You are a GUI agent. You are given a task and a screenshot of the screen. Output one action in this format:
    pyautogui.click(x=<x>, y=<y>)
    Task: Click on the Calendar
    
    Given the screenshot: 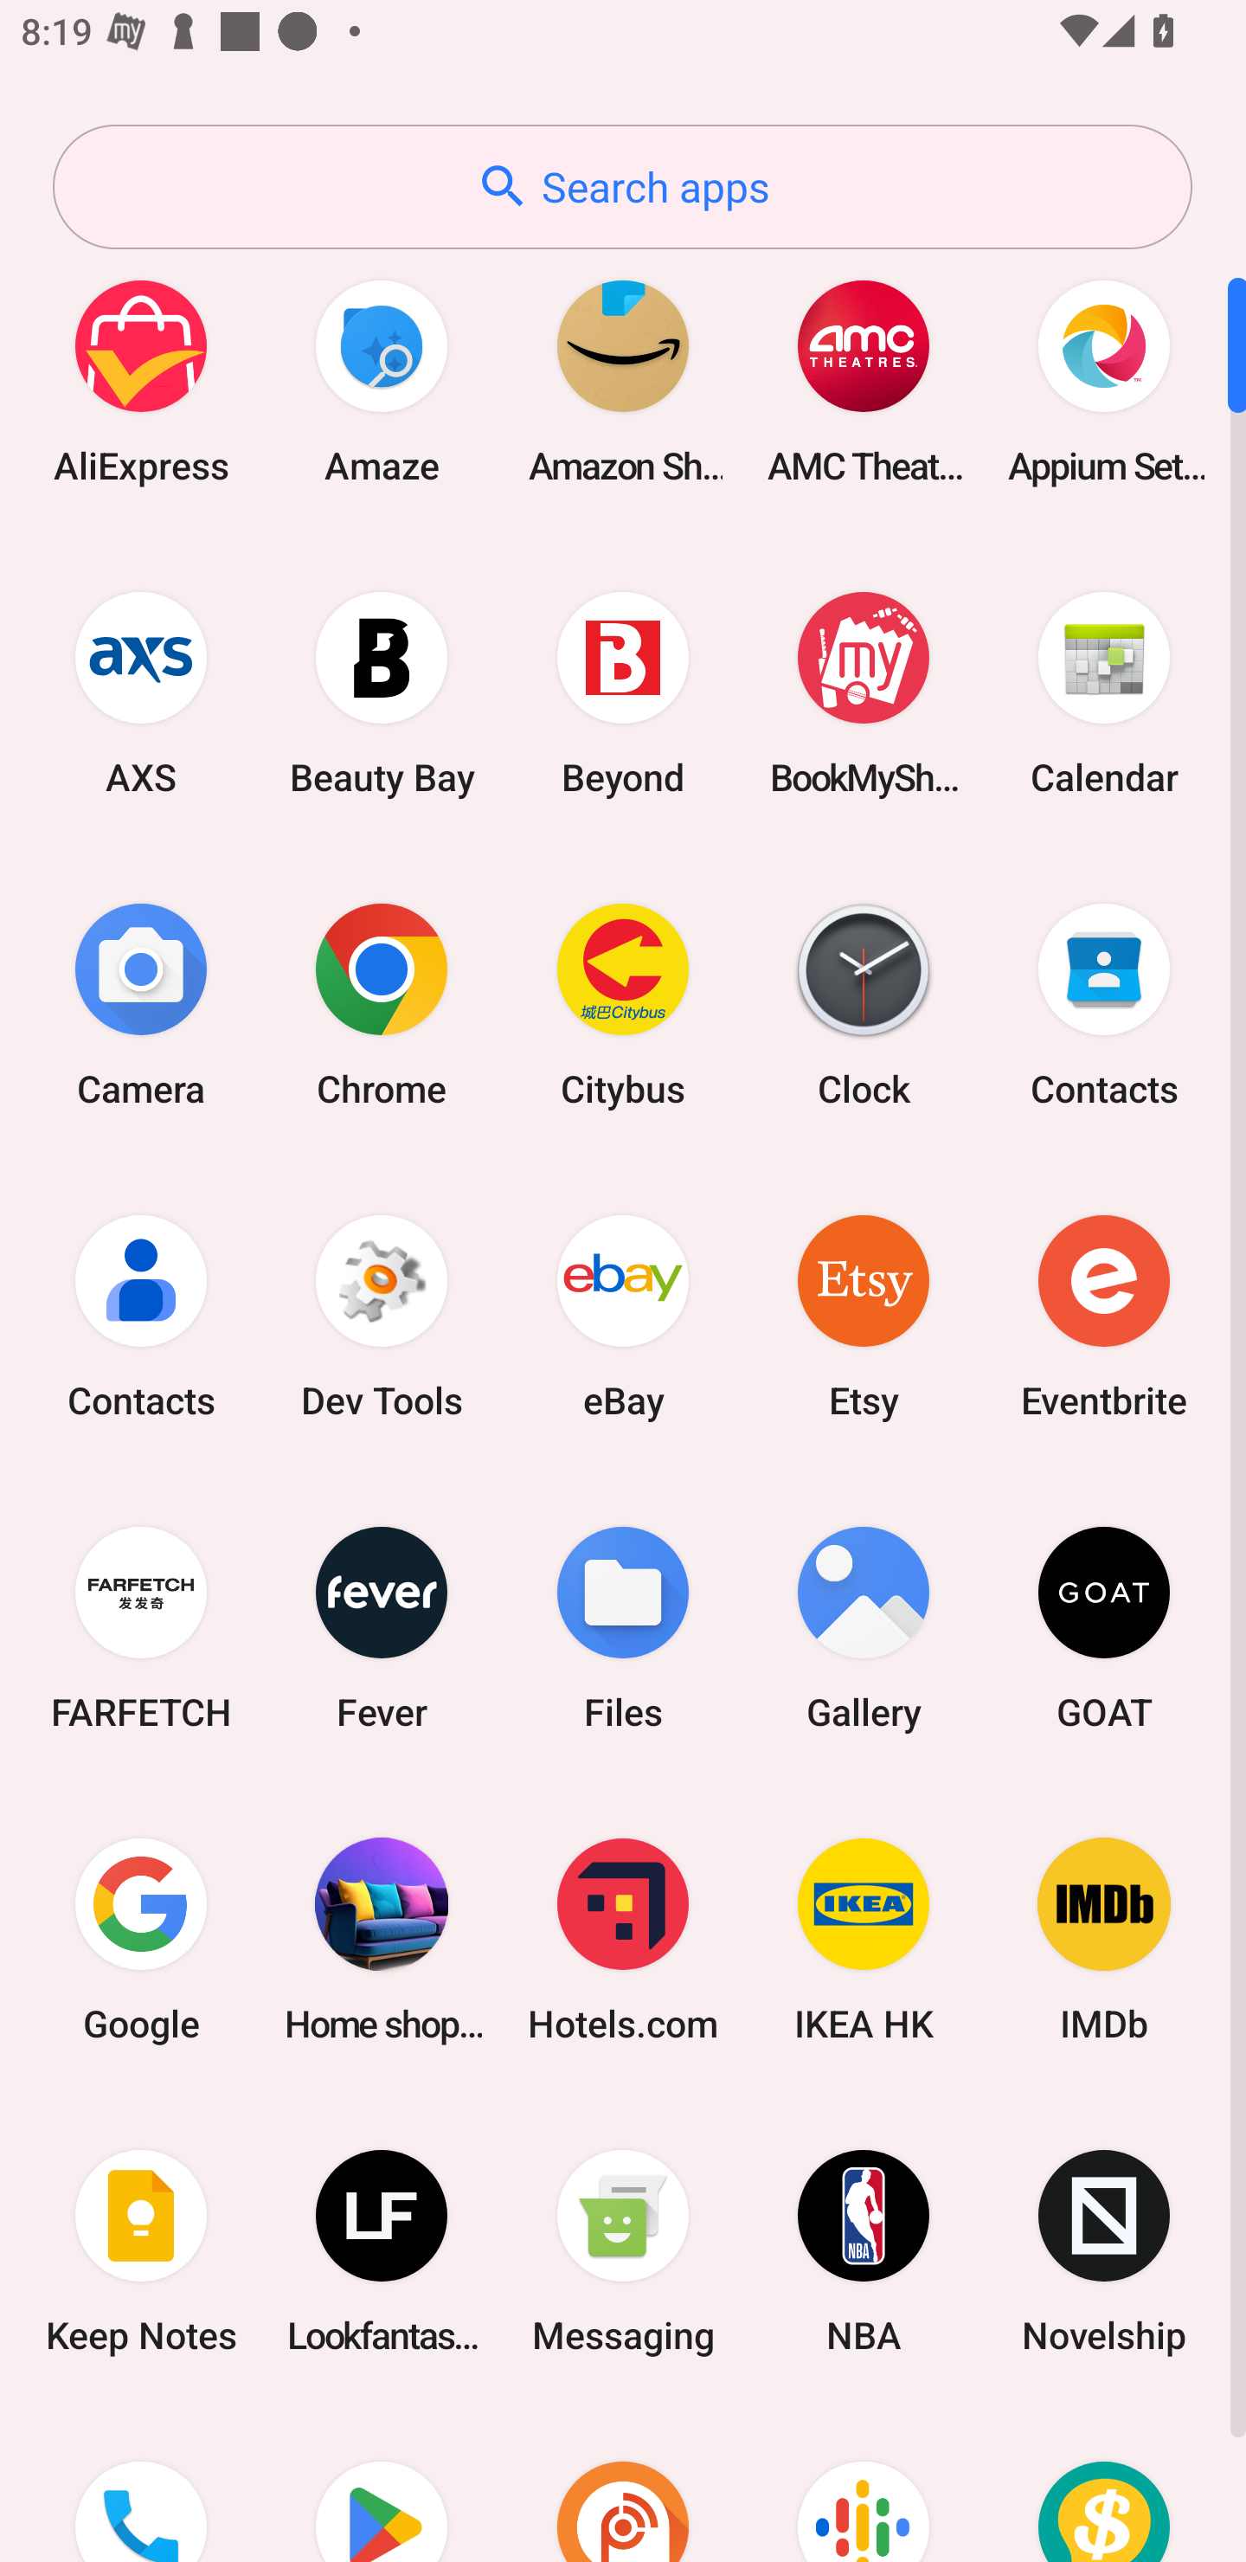 What is the action you would take?
    pyautogui.click(x=1104, y=692)
    